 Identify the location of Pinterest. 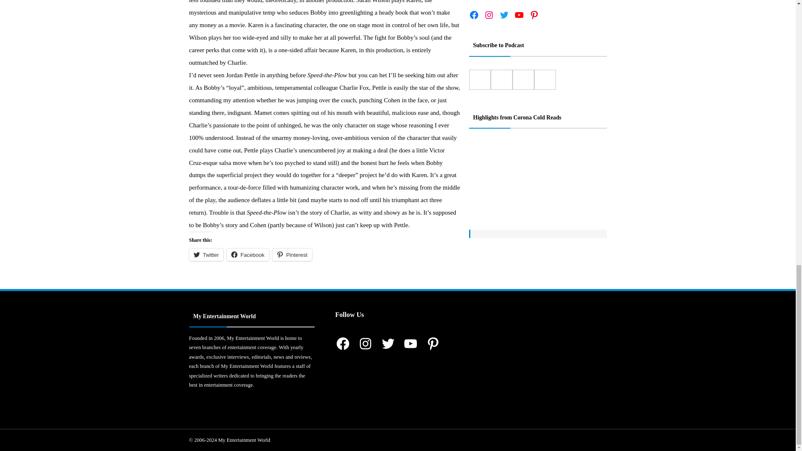
(292, 255).